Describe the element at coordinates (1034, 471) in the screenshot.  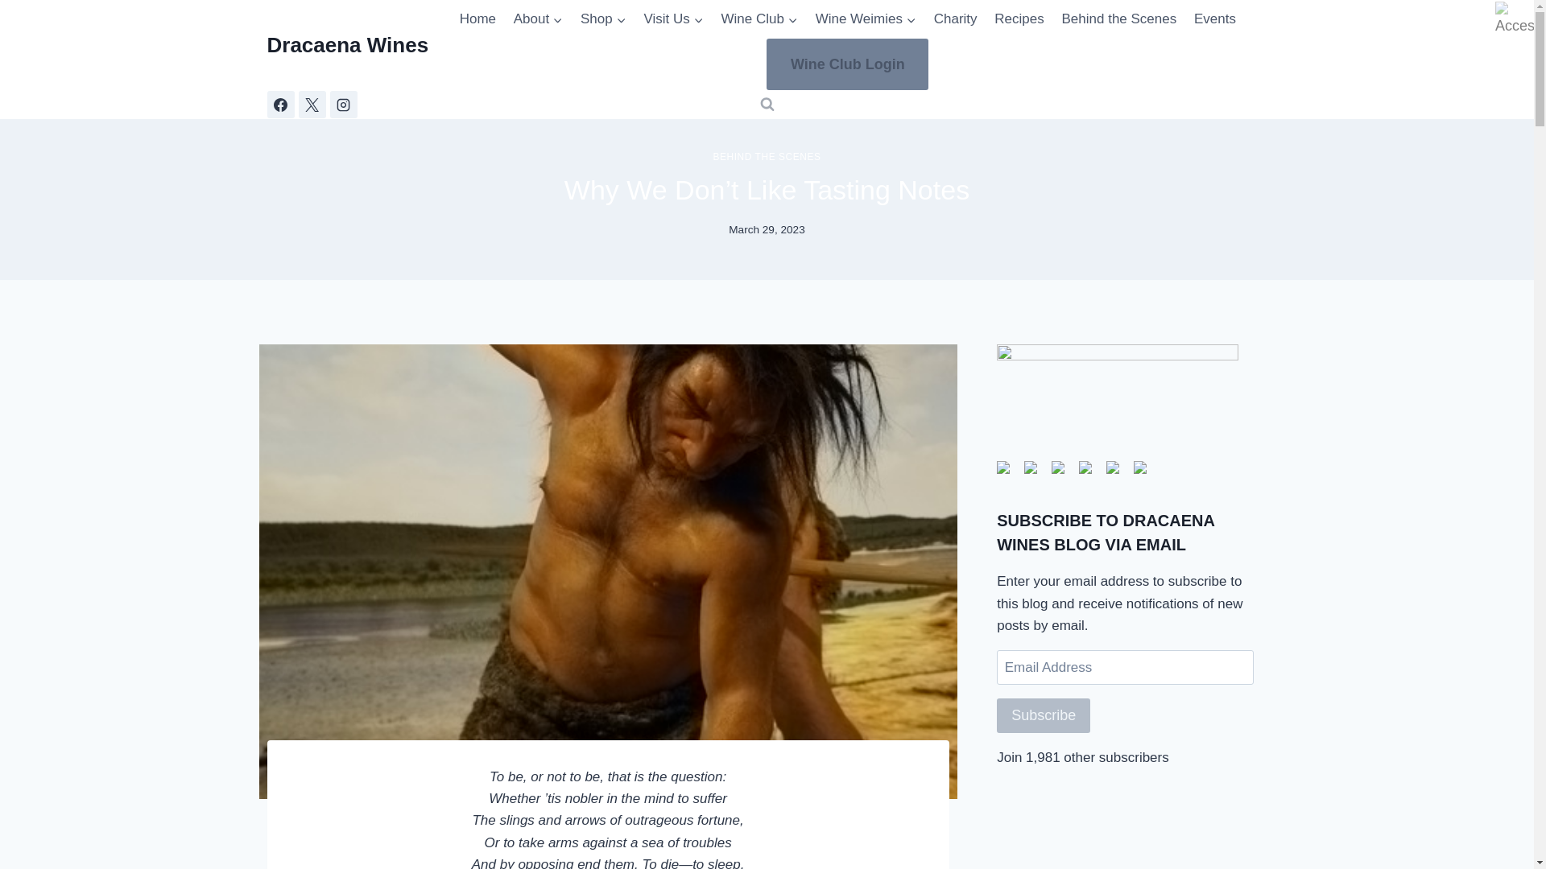
I see `Follow us on Twitter` at that location.